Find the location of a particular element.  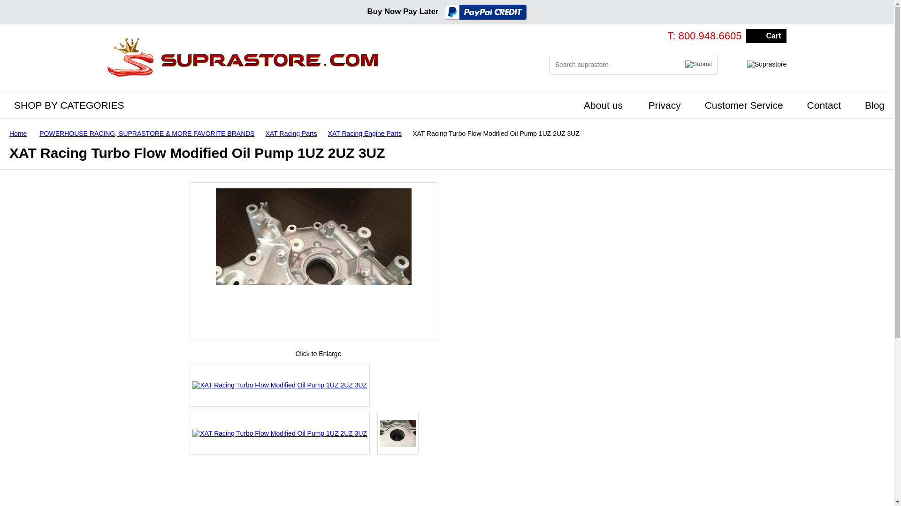

XAT Racing Engine Parts is located at coordinates (368, 133).